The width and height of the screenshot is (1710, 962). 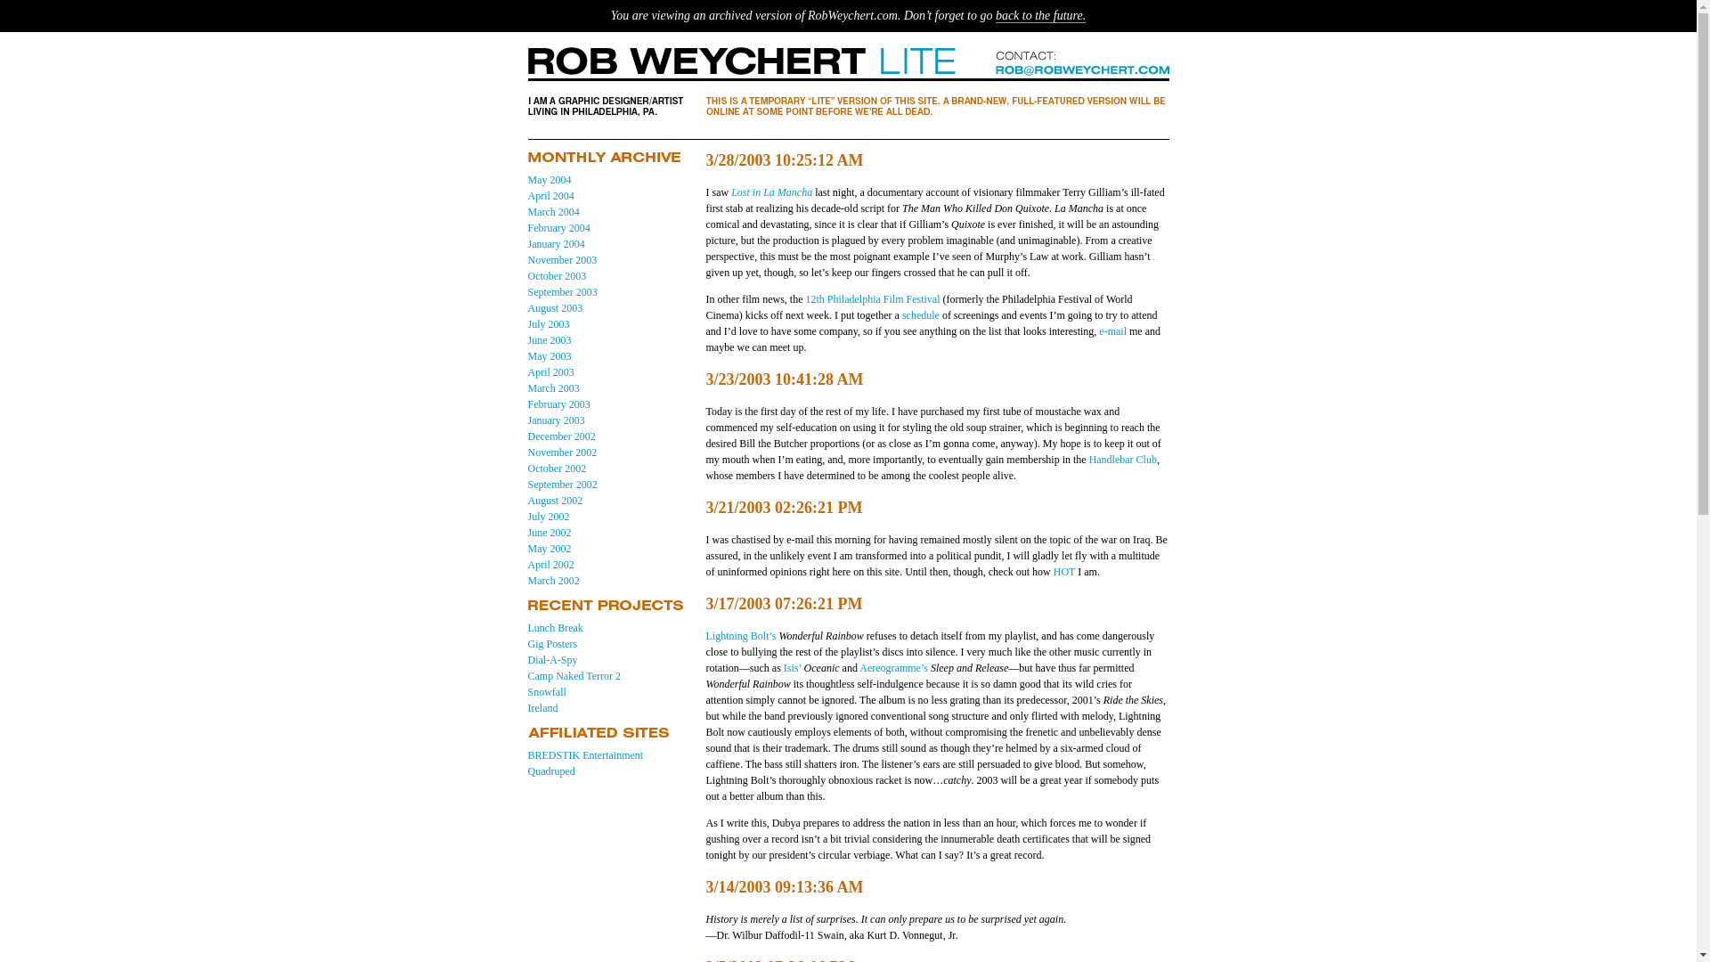 What do you see at coordinates (552, 580) in the screenshot?
I see `March 2002` at bounding box center [552, 580].